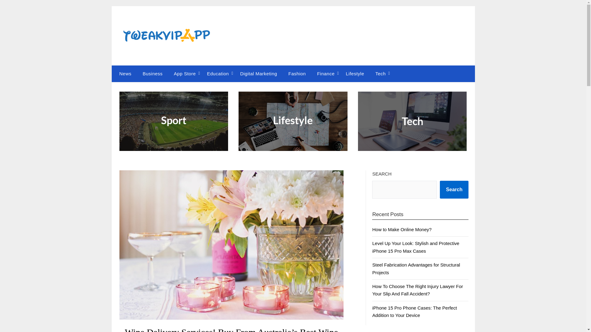 Image resolution: width=591 pixels, height=332 pixels. I want to click on Fashion, so click(297, 73).